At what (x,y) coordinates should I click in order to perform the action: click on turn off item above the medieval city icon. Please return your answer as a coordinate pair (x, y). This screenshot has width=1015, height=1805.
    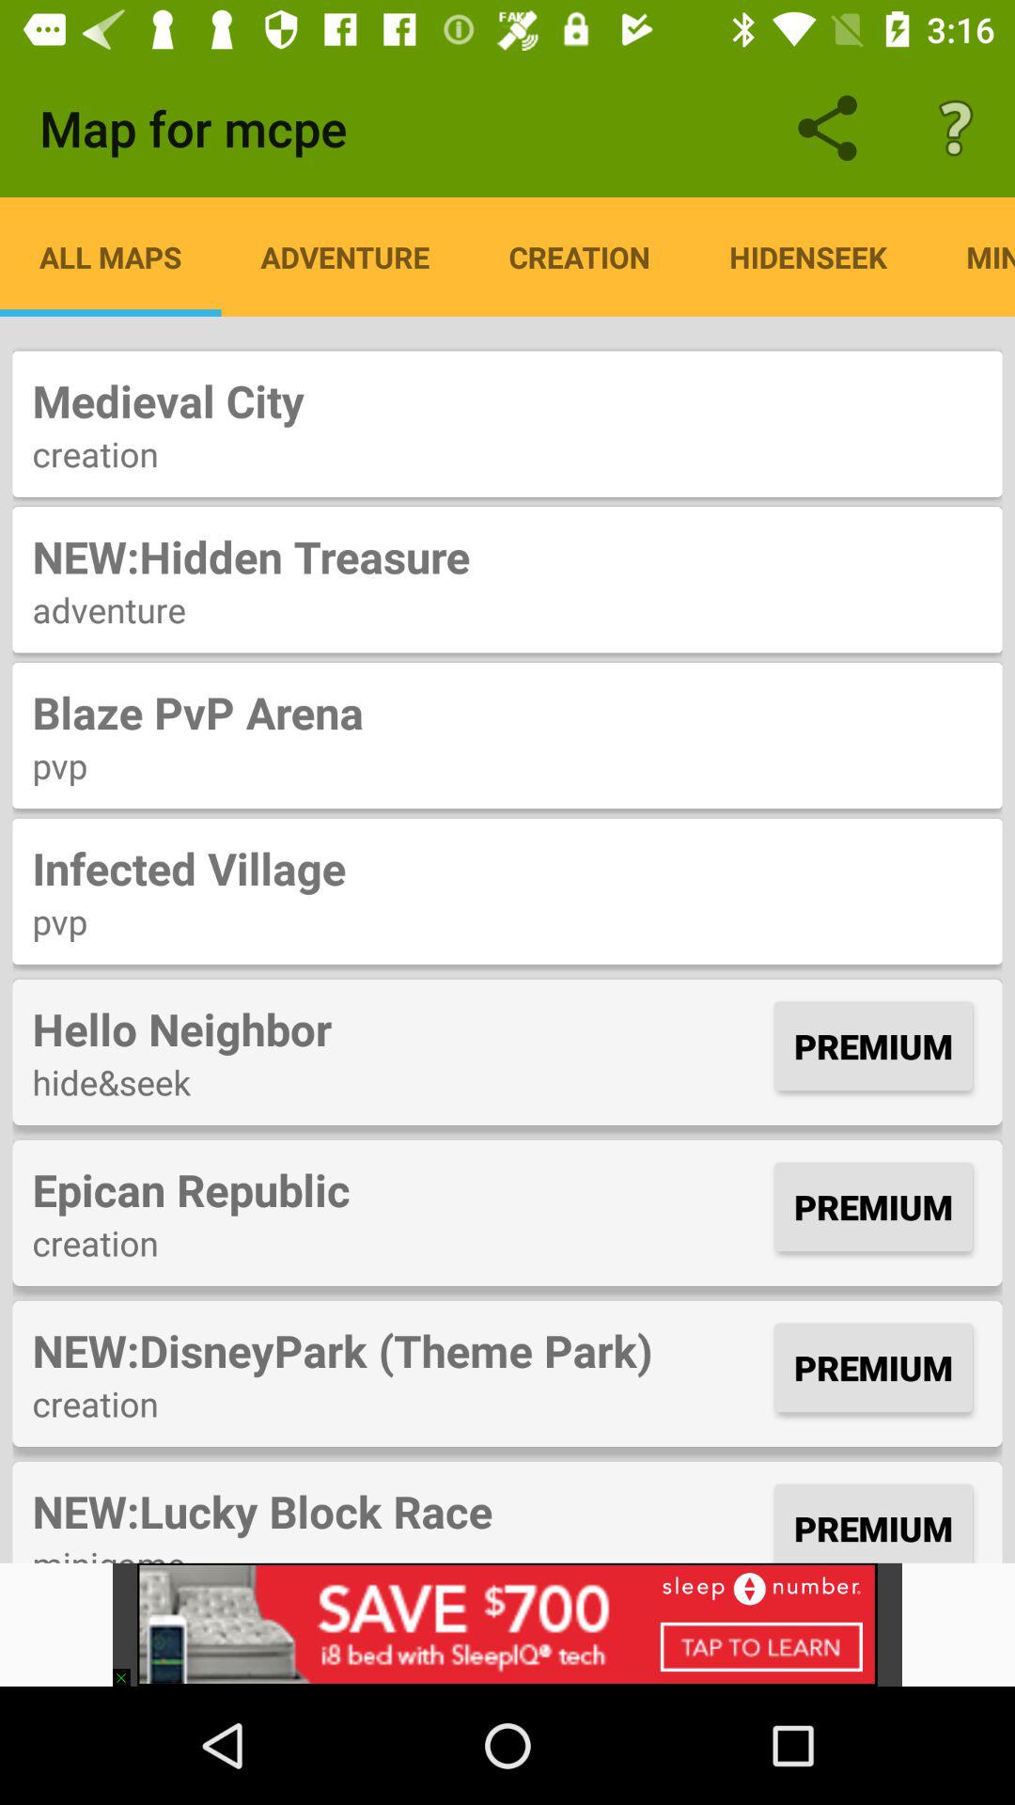
    Looking at the image, I should click on (808, 257).